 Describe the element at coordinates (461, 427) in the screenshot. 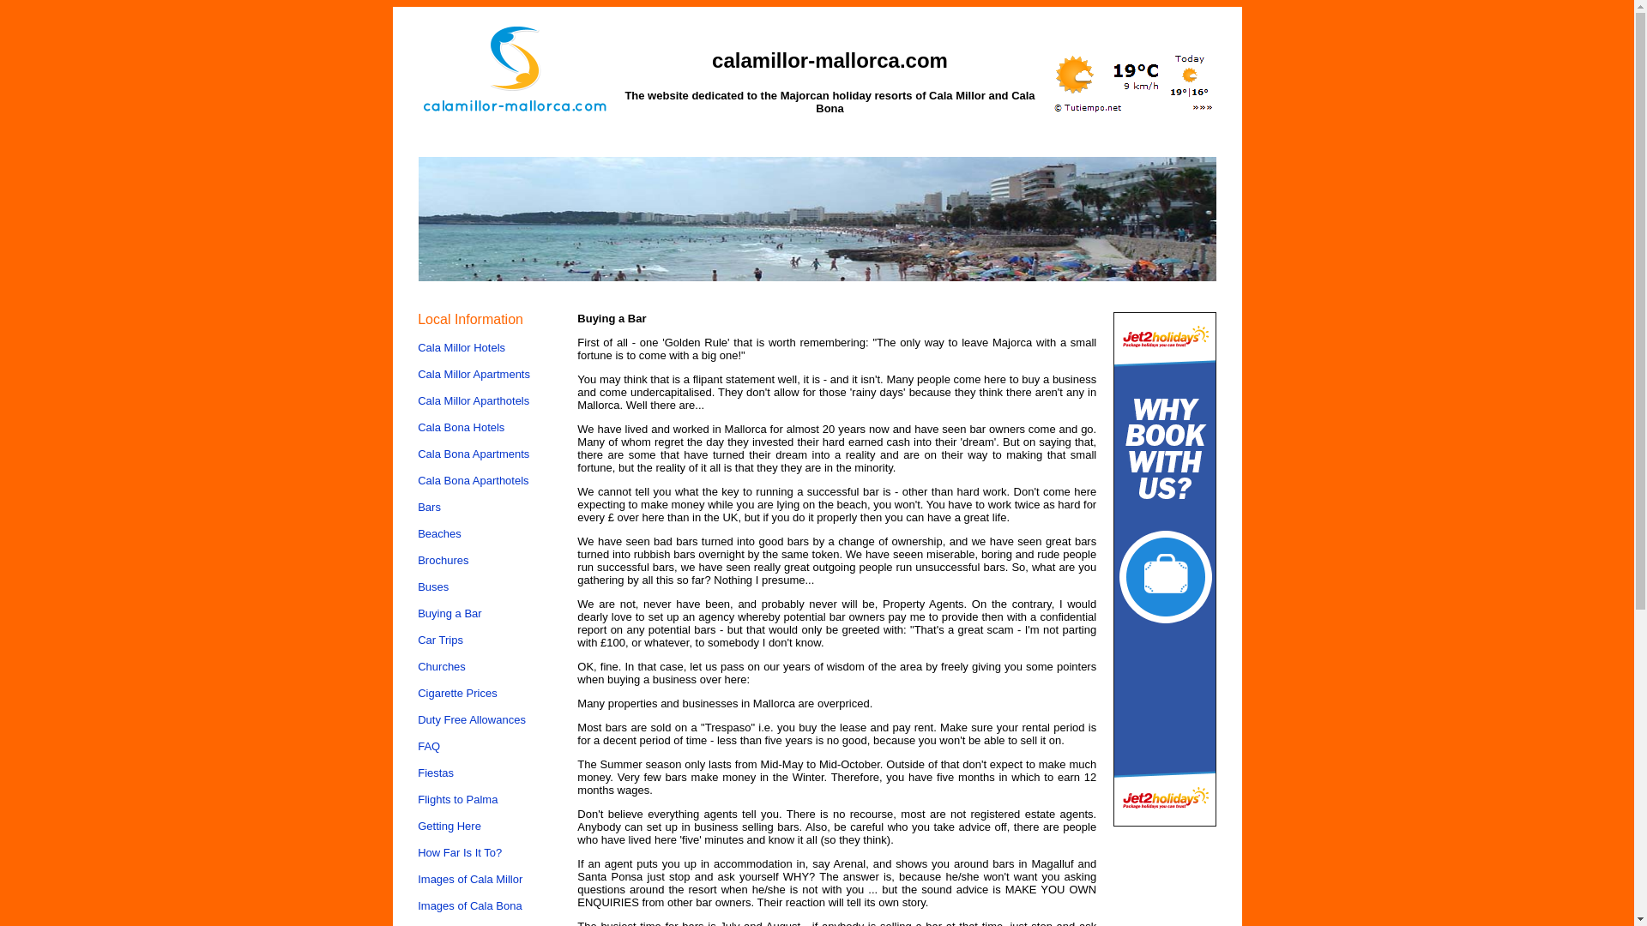

I see `Cala Bona Hotels` at that location.